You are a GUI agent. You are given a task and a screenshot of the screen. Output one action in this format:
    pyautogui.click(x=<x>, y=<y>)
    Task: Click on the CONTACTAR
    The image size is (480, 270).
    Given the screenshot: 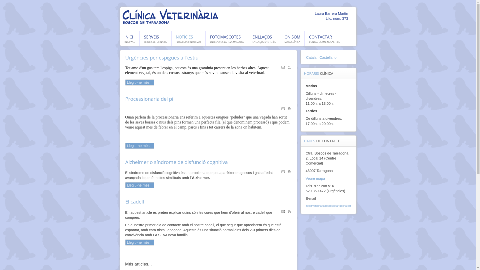 What is the action you would take?
    pyautogui.click(x=320, y=37)
    